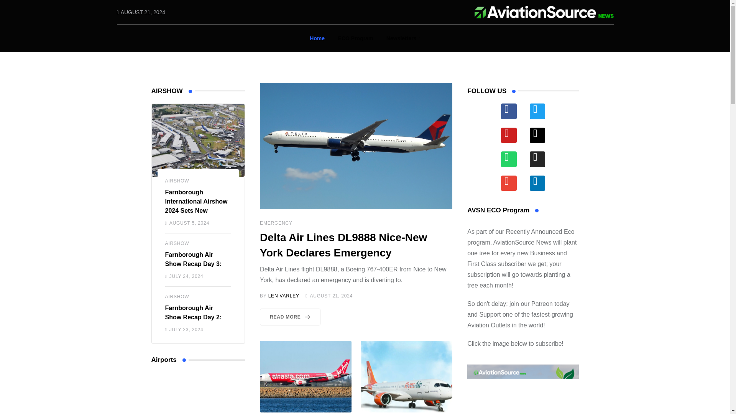 Image resolution: width=736 pixels, height=414 pixels. Describe the element at coordinates (317, 38) in the screenshot. I see `Home` at that location.